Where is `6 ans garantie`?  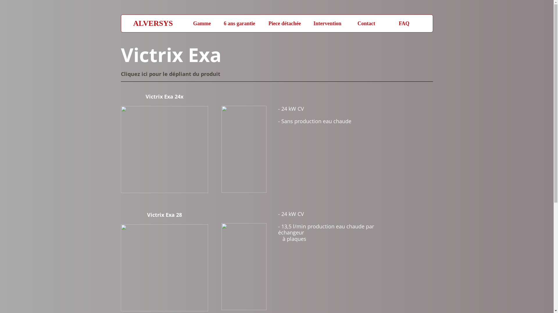 6 ans garantie is located at coordinates (239, 23).